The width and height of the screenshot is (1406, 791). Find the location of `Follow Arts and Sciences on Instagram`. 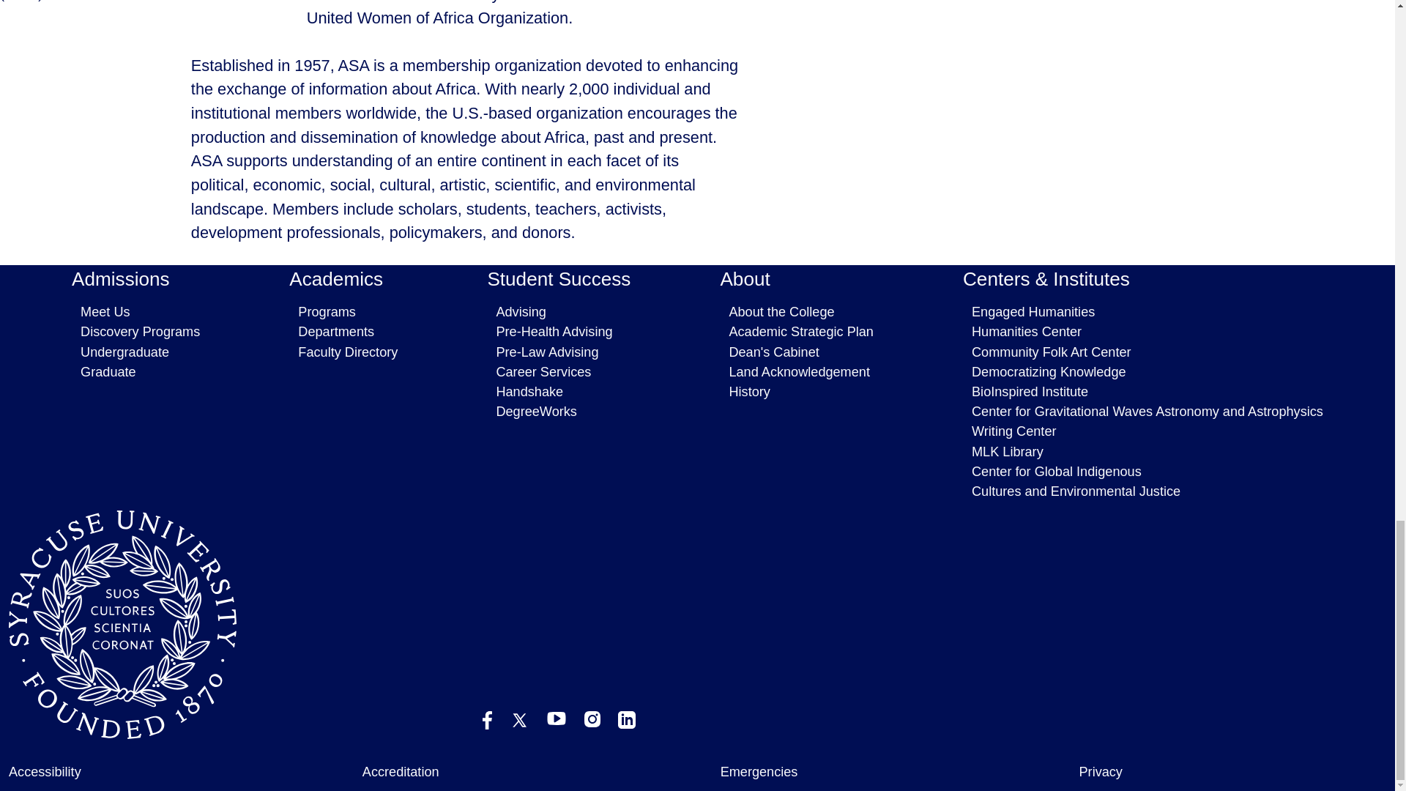

Follow Arts and Sciences on Instagram is located at coordinates (592, 718).